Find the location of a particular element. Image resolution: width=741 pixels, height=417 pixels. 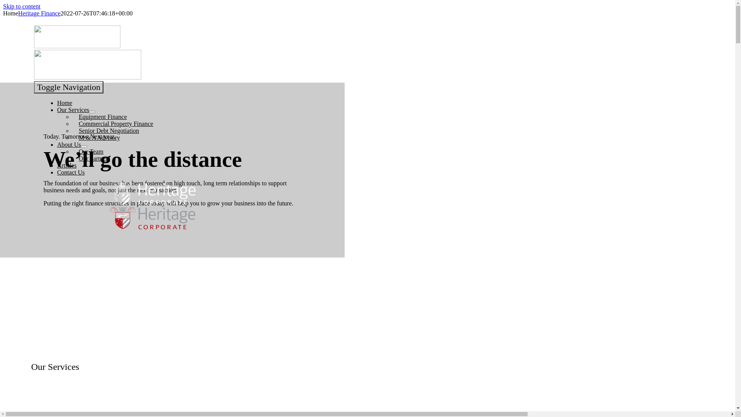

Our Services is located at coordinates (73, 110).